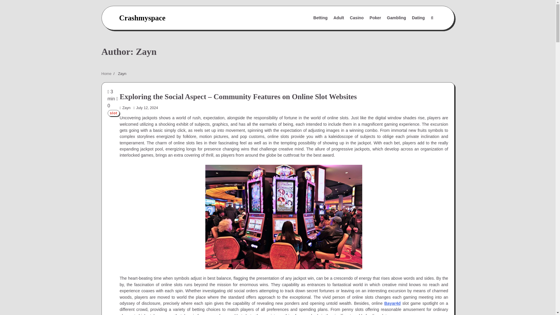 The height and width of the screenshot is (315, 560). I want to click on Betting, so click(320, 18).